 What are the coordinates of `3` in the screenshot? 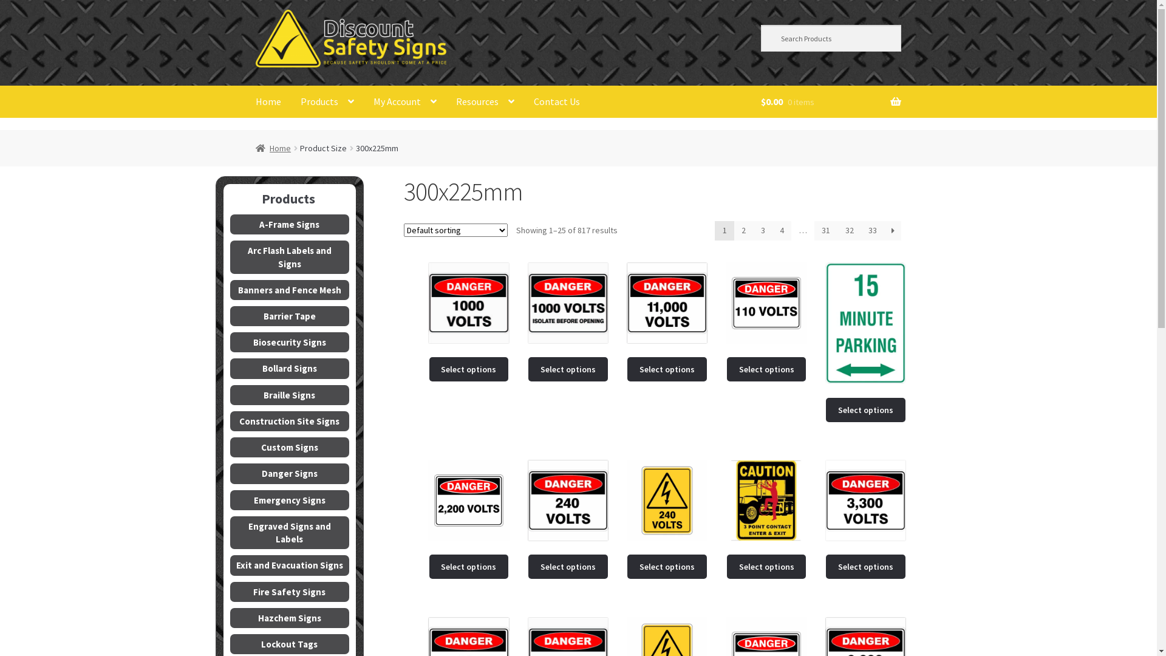 It's located at (763, 231).